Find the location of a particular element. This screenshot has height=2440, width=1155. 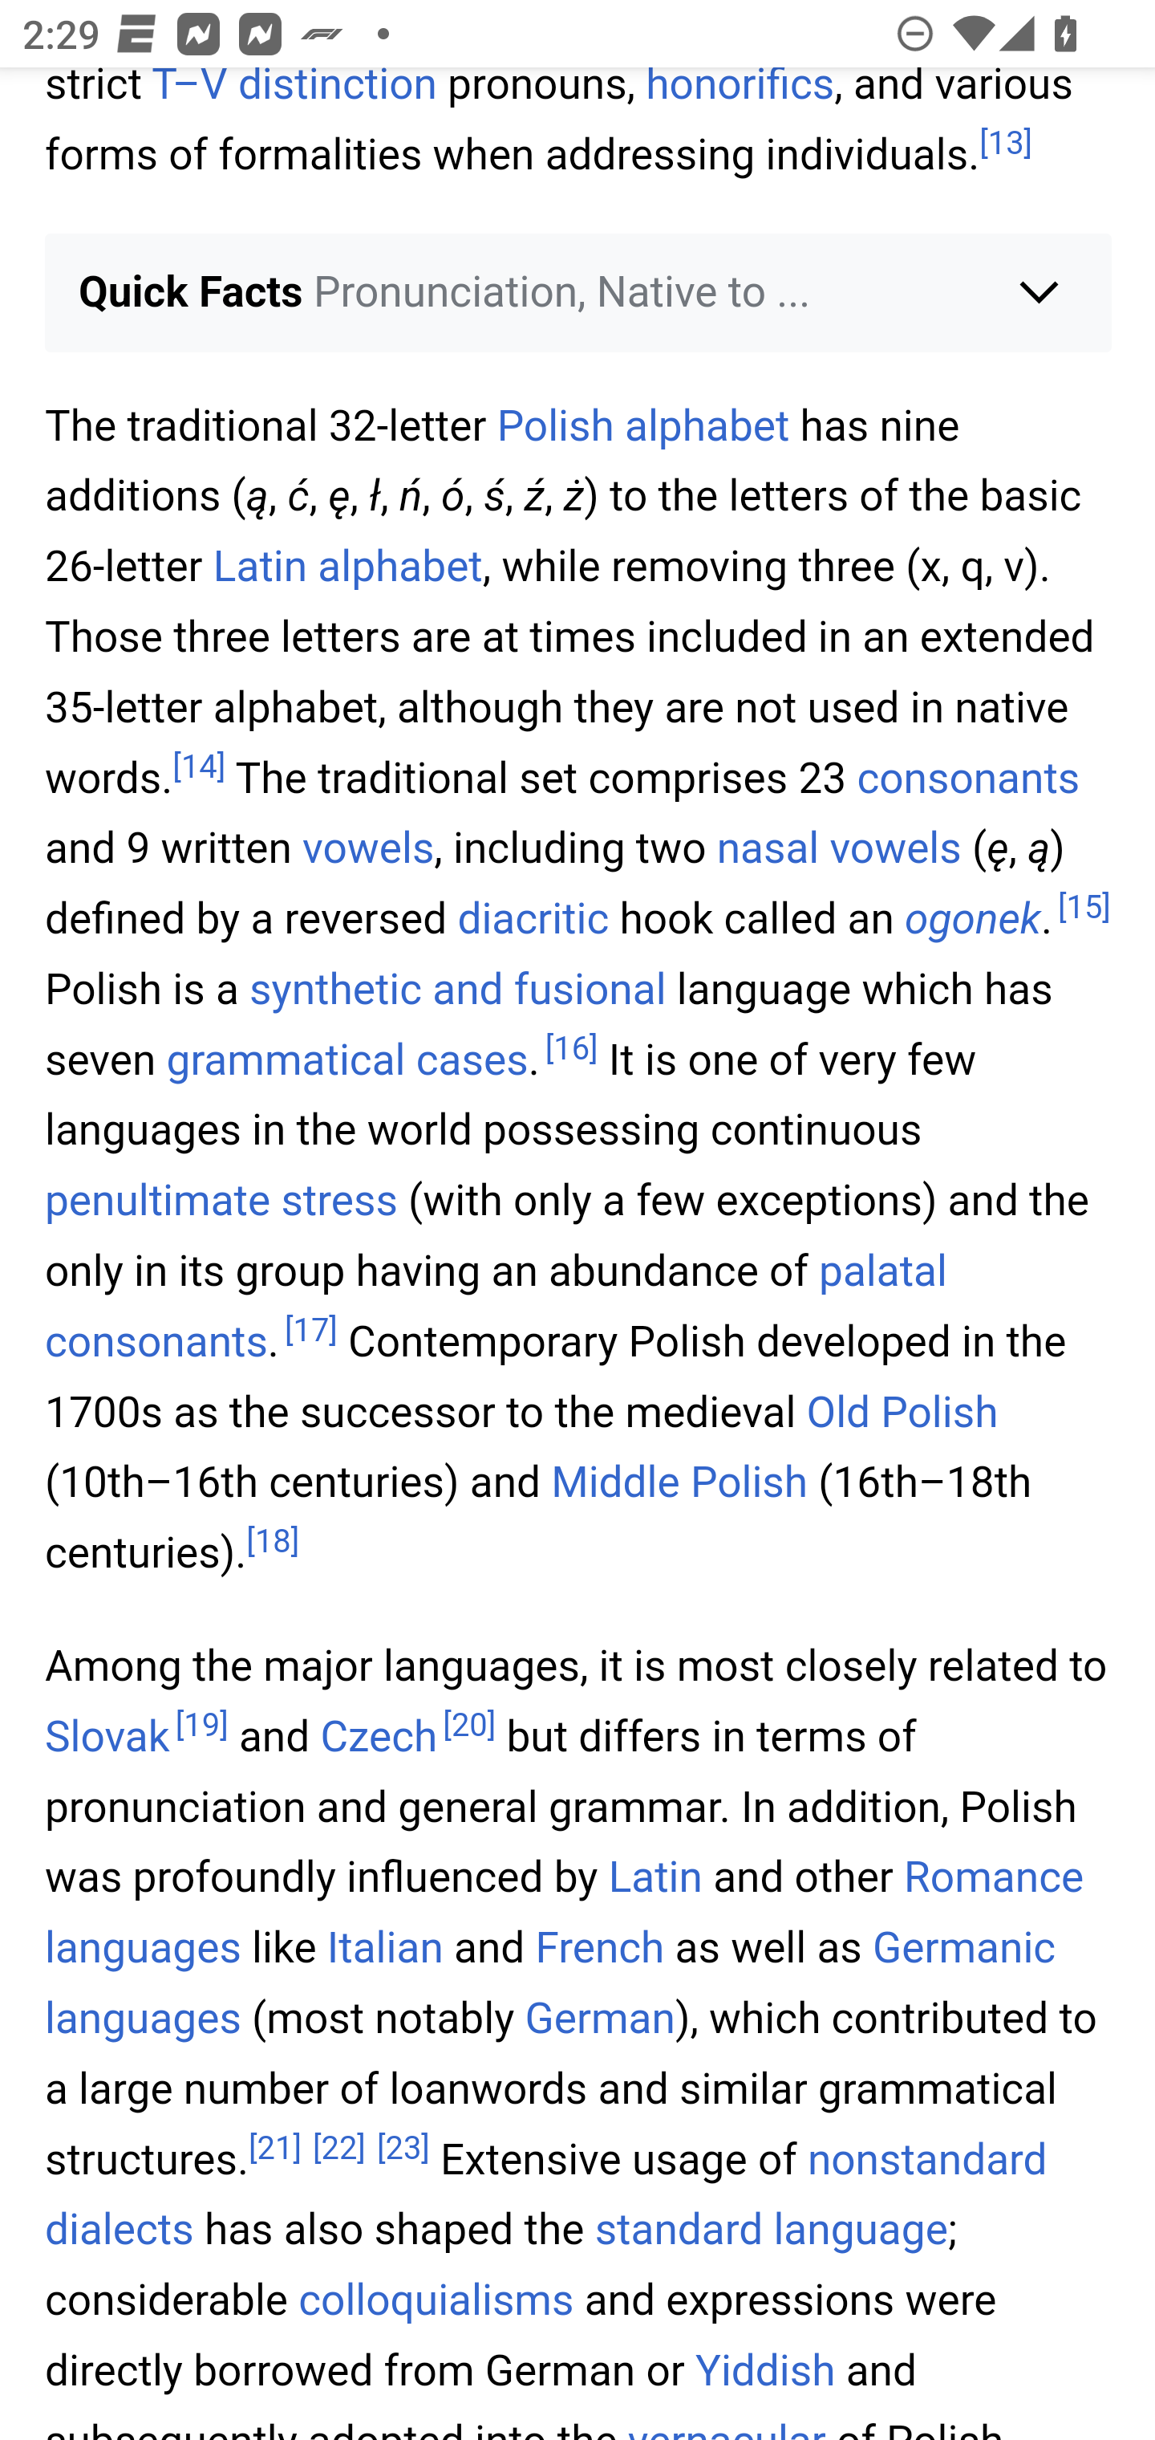

[] [ 16 ] is located at coordinates (573, 1047).